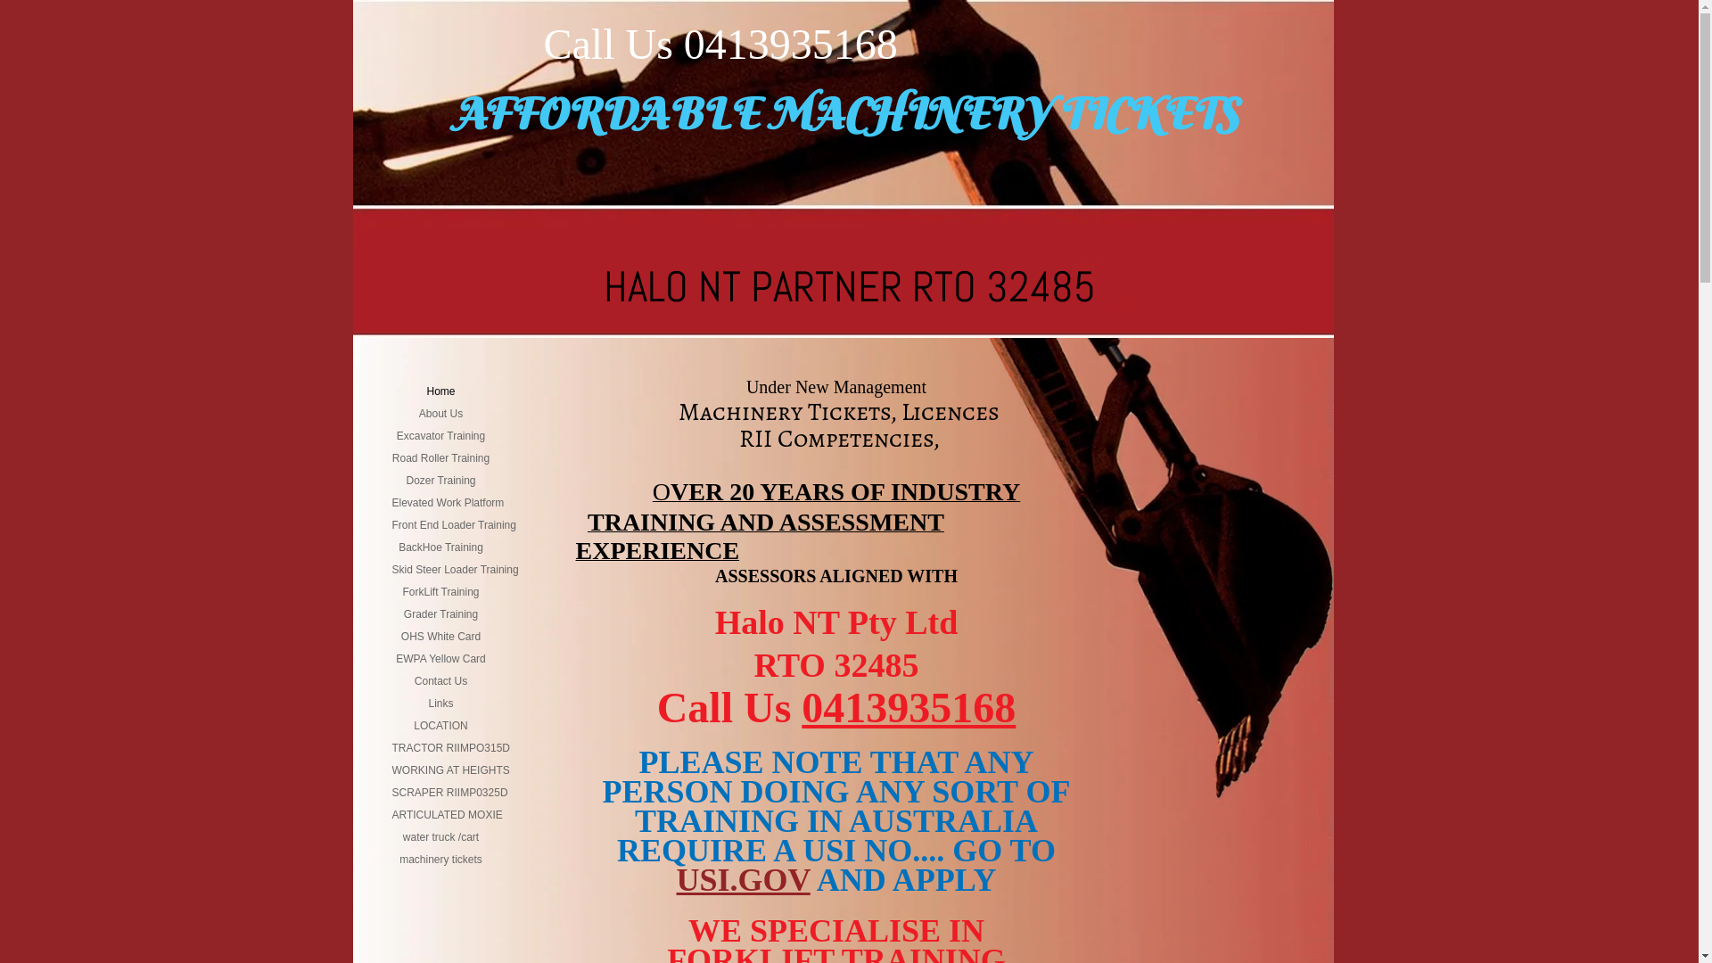  I want to click on Front End Loader Training, so click(455, 525).